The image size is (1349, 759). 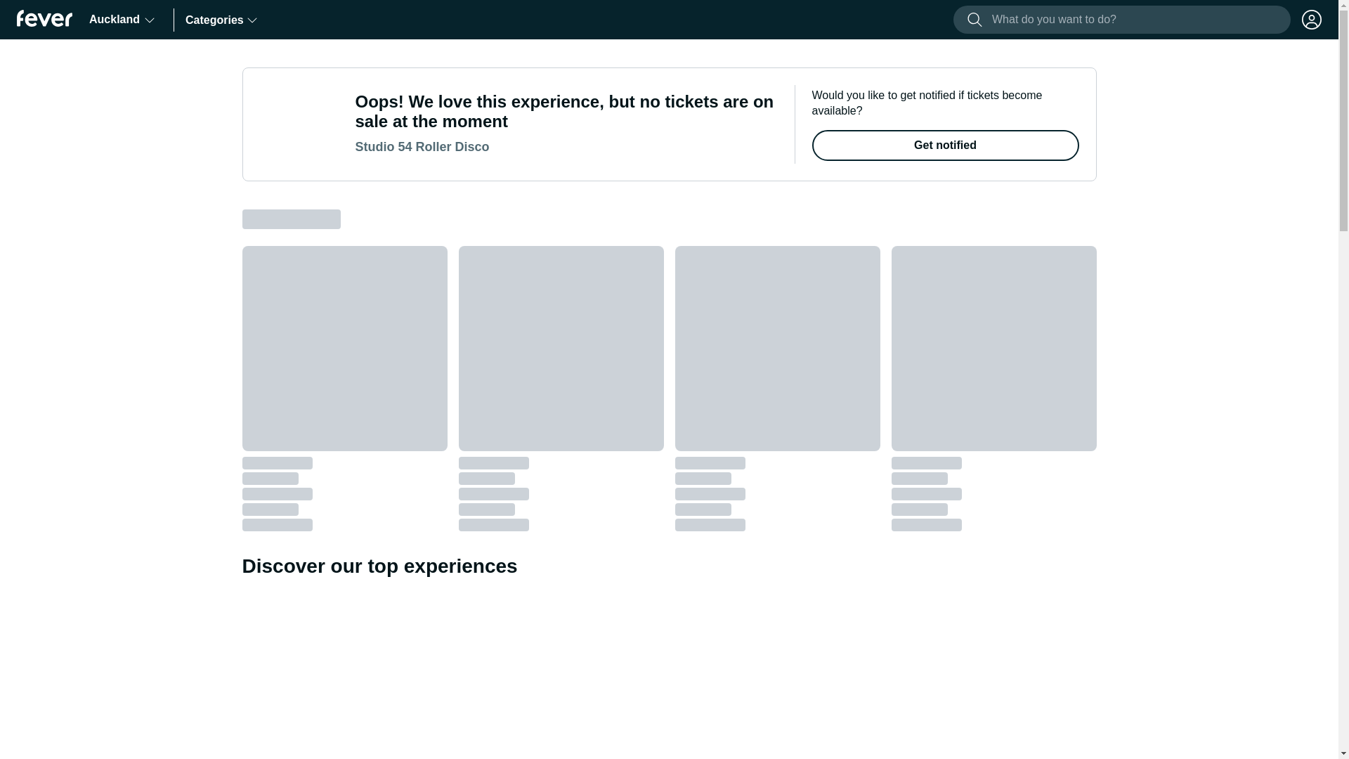 What do you see at coordinates (946, 145) in the screenshot?
I see `Get notified` at bounding box center [946, 145].